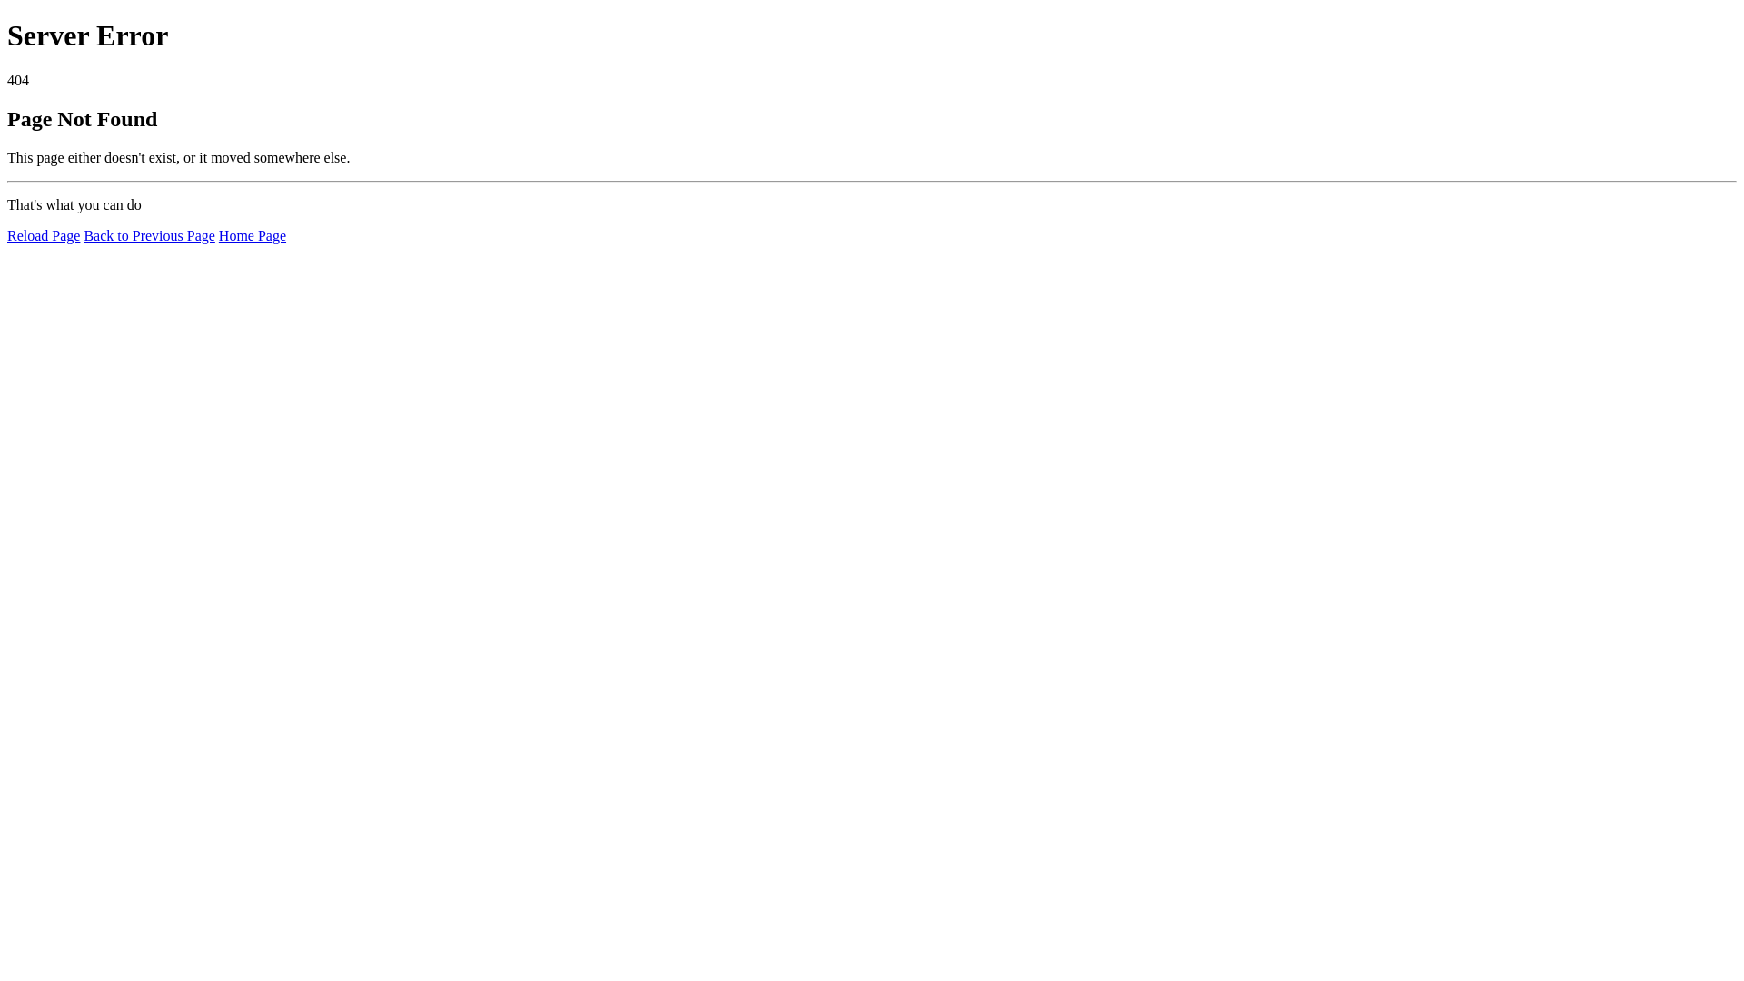 The width and height of the screenshot is (1744, 981). What do you see at coordinates (44, 236) in the screenshot?
I see `Reload Page` at bounding box center [44, 236].